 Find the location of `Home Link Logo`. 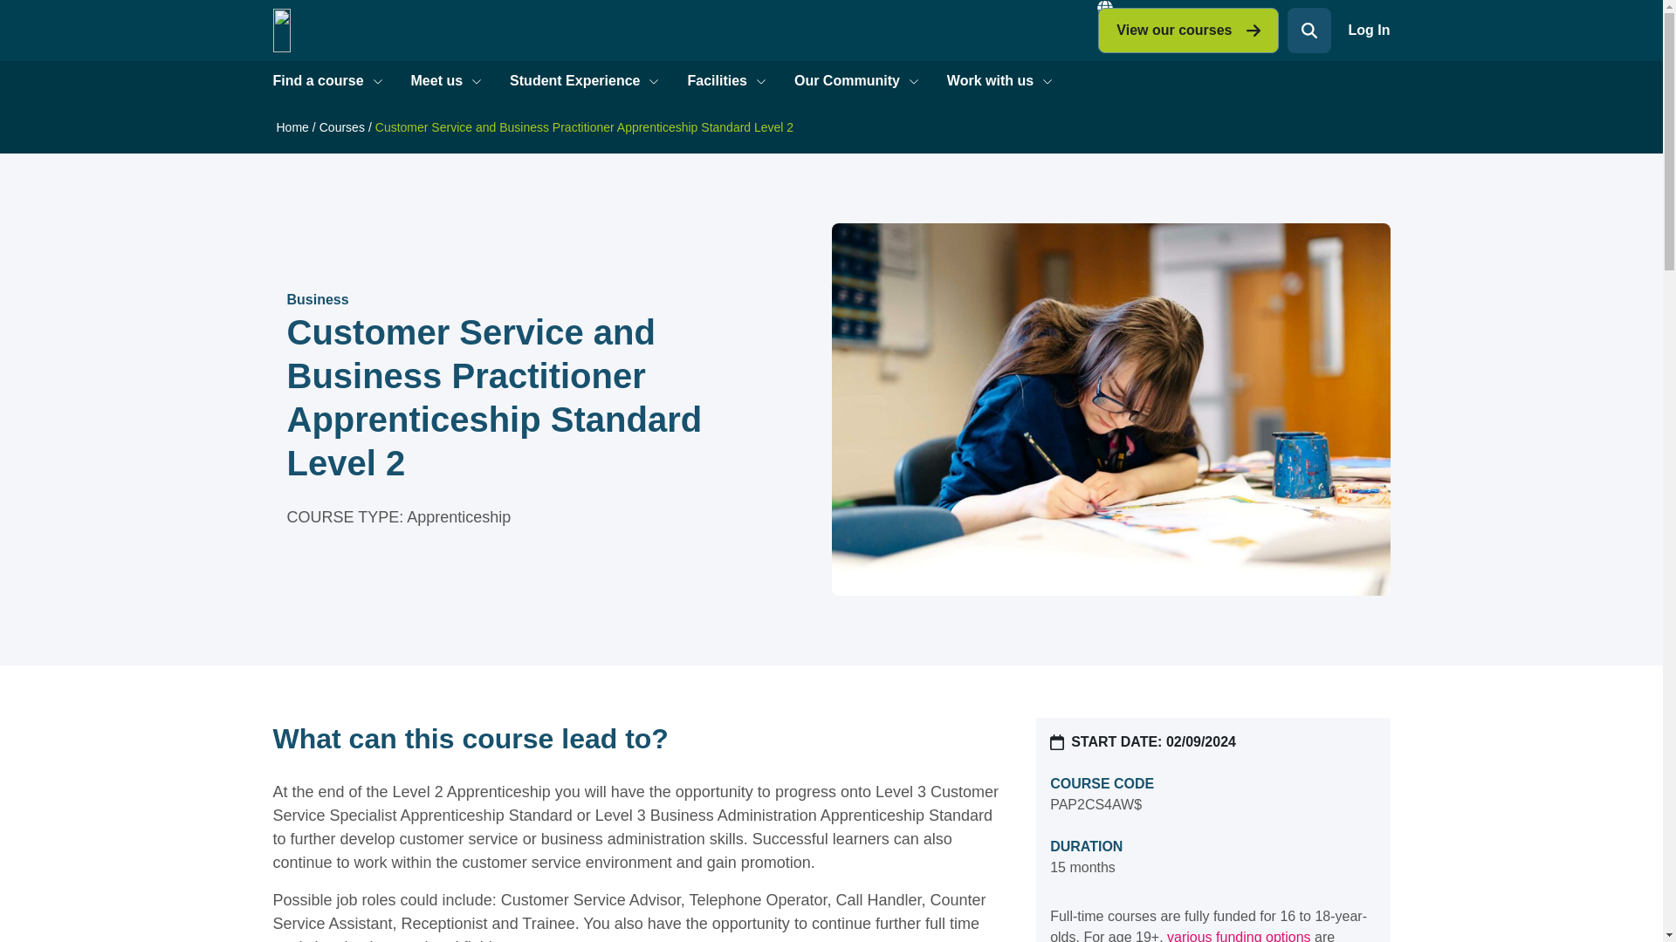

Home Link Logo is located at coordinates (361, 30).